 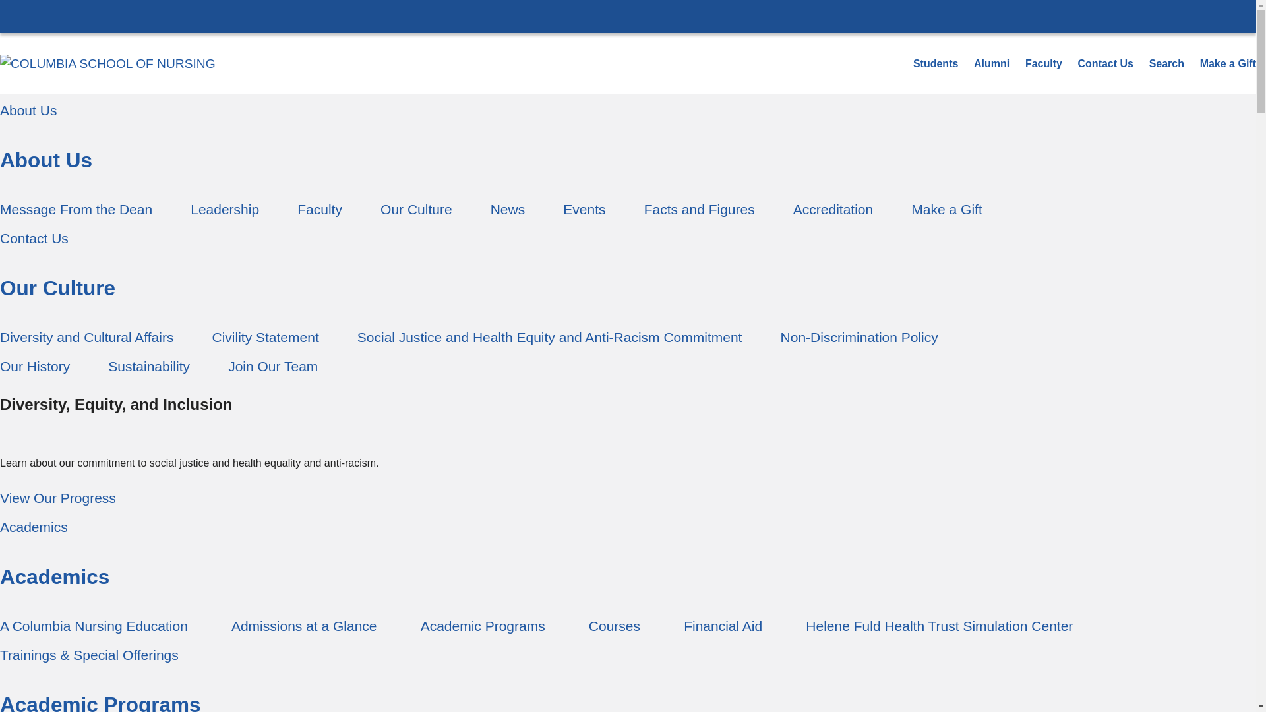 What do you see at coordinates (416, 207) in the screenshot?
I see `Our Culture` at bounding box center [416, 207].